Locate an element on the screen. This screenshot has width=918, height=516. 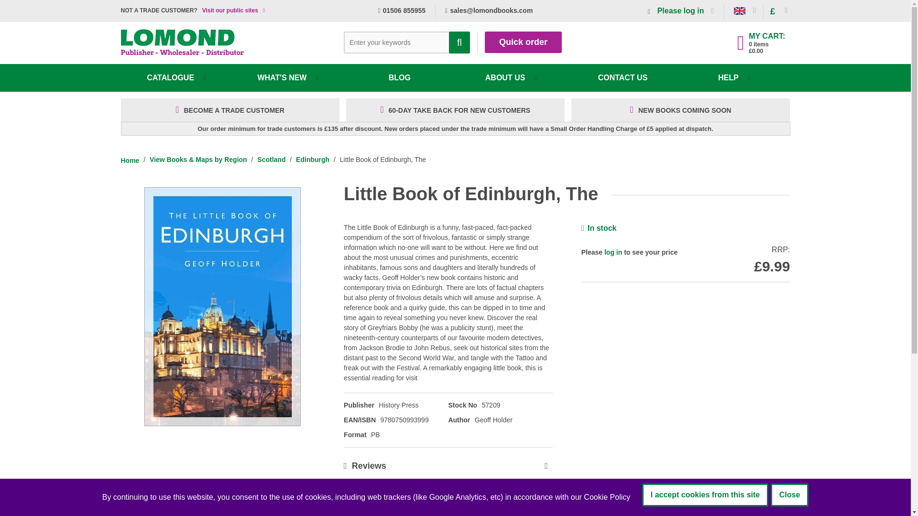
01506 855955 is located at coordinates (402, 11).